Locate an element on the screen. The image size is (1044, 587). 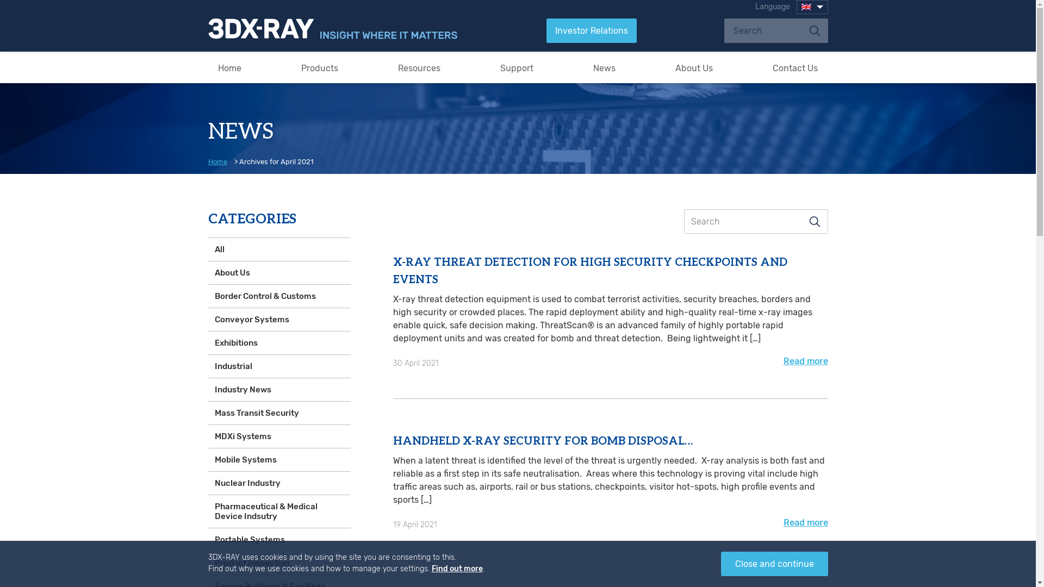
About Us is located at coordinates (694, 68).